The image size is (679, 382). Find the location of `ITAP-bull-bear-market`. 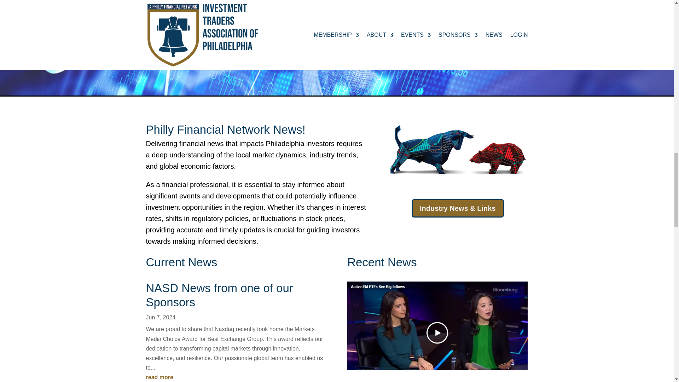

ITAP-bull-bear-market is located at coordinates (458, 151).